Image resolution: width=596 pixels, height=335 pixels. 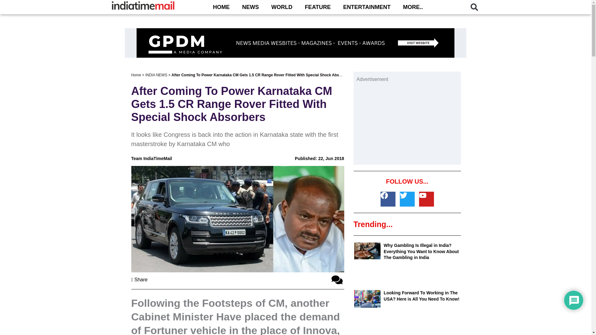 I want to click on HOME, so click(x=221, y=7).